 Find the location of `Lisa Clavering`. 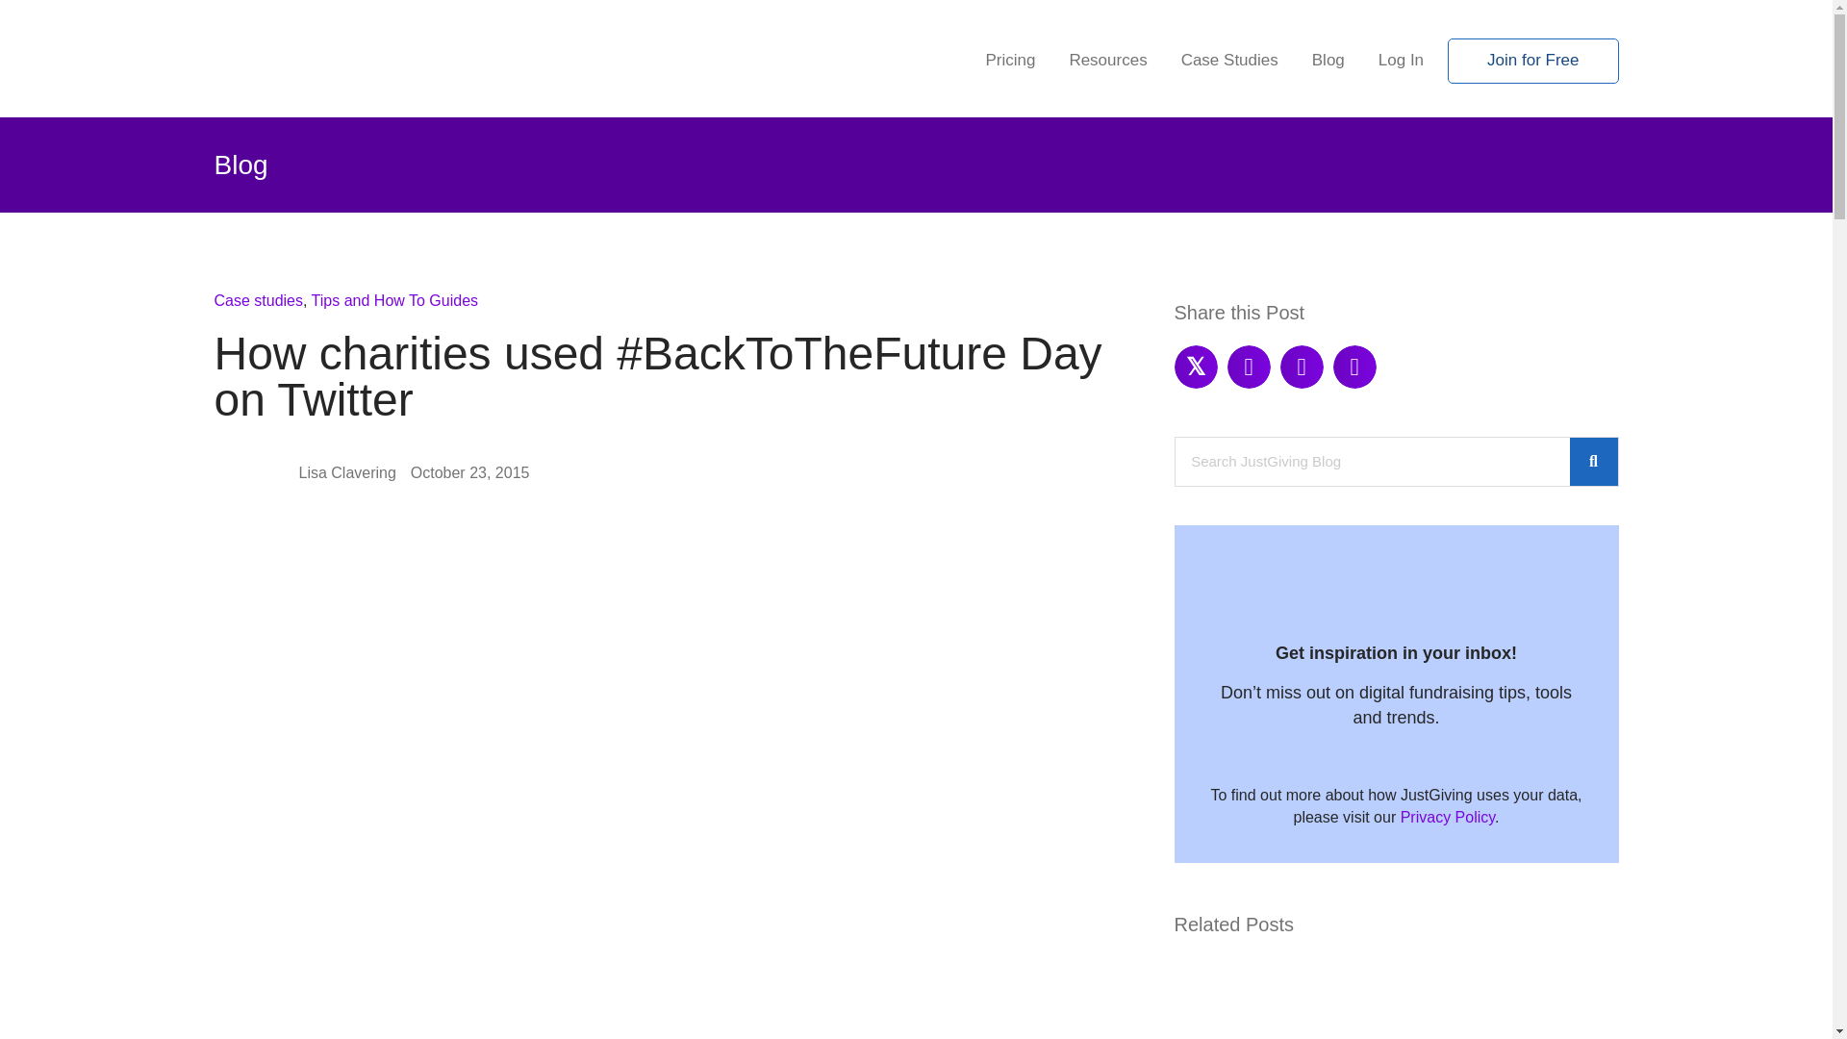

Lisa Clavering is located at coordinates (346, 472).